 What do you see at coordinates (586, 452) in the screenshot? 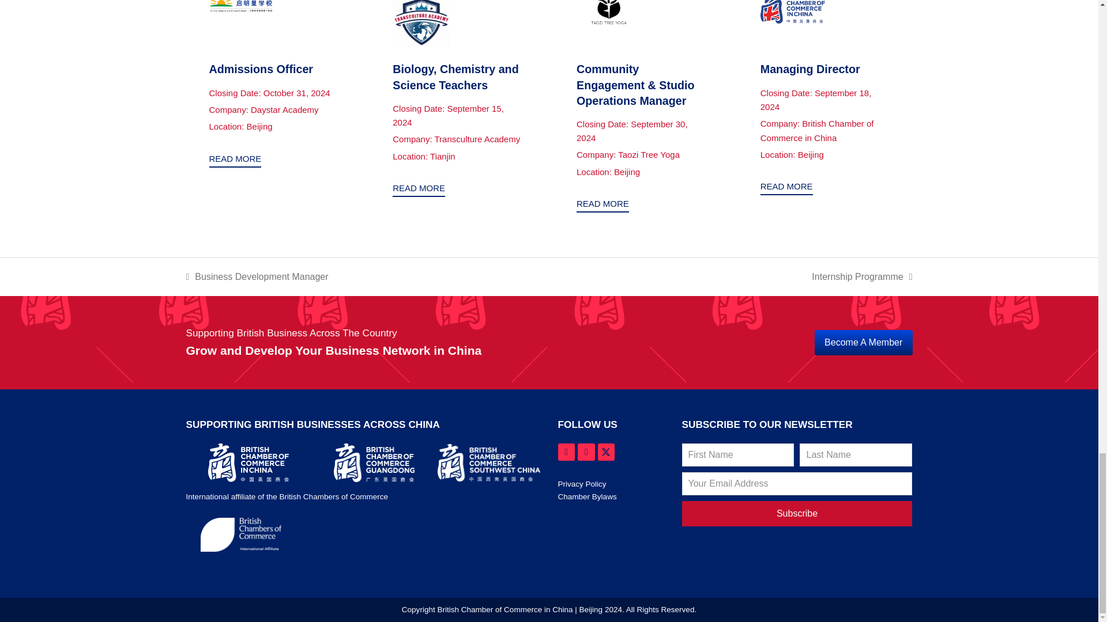
I see `WeChat` at bounding box center [586, 452].